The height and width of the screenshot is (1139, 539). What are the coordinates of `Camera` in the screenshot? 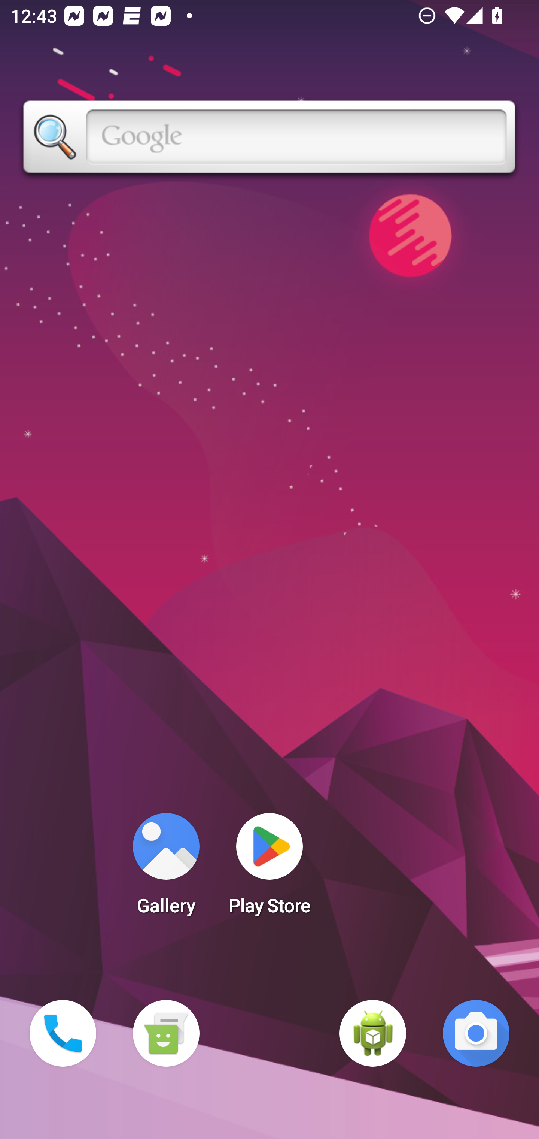 It's located at (476, 1033).